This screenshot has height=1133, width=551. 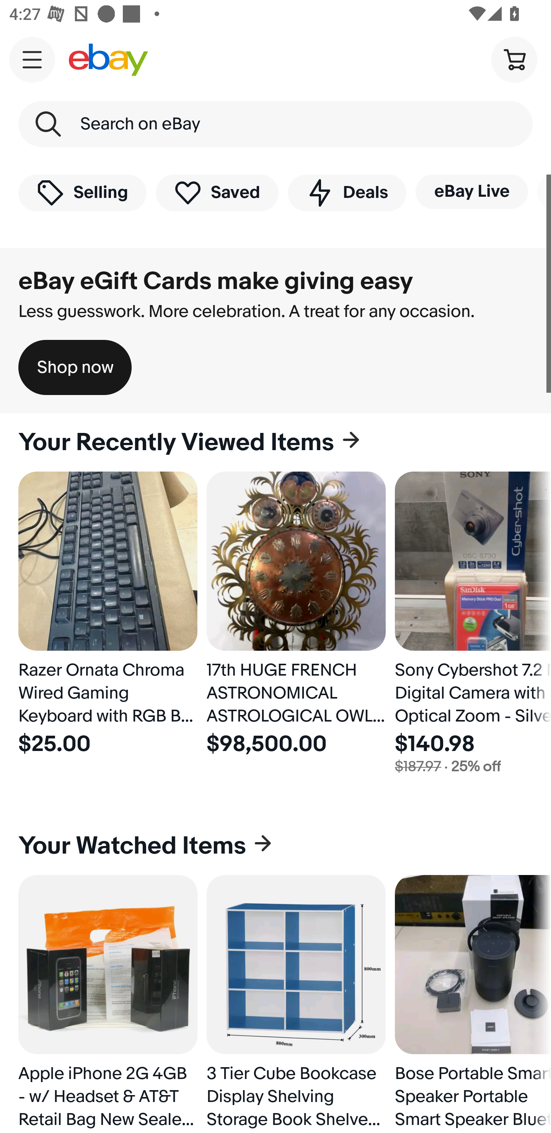 What do you see at coordinates (471, 191) in the screenshot?
I see `eBay Live` at bounding box center [471, 191].